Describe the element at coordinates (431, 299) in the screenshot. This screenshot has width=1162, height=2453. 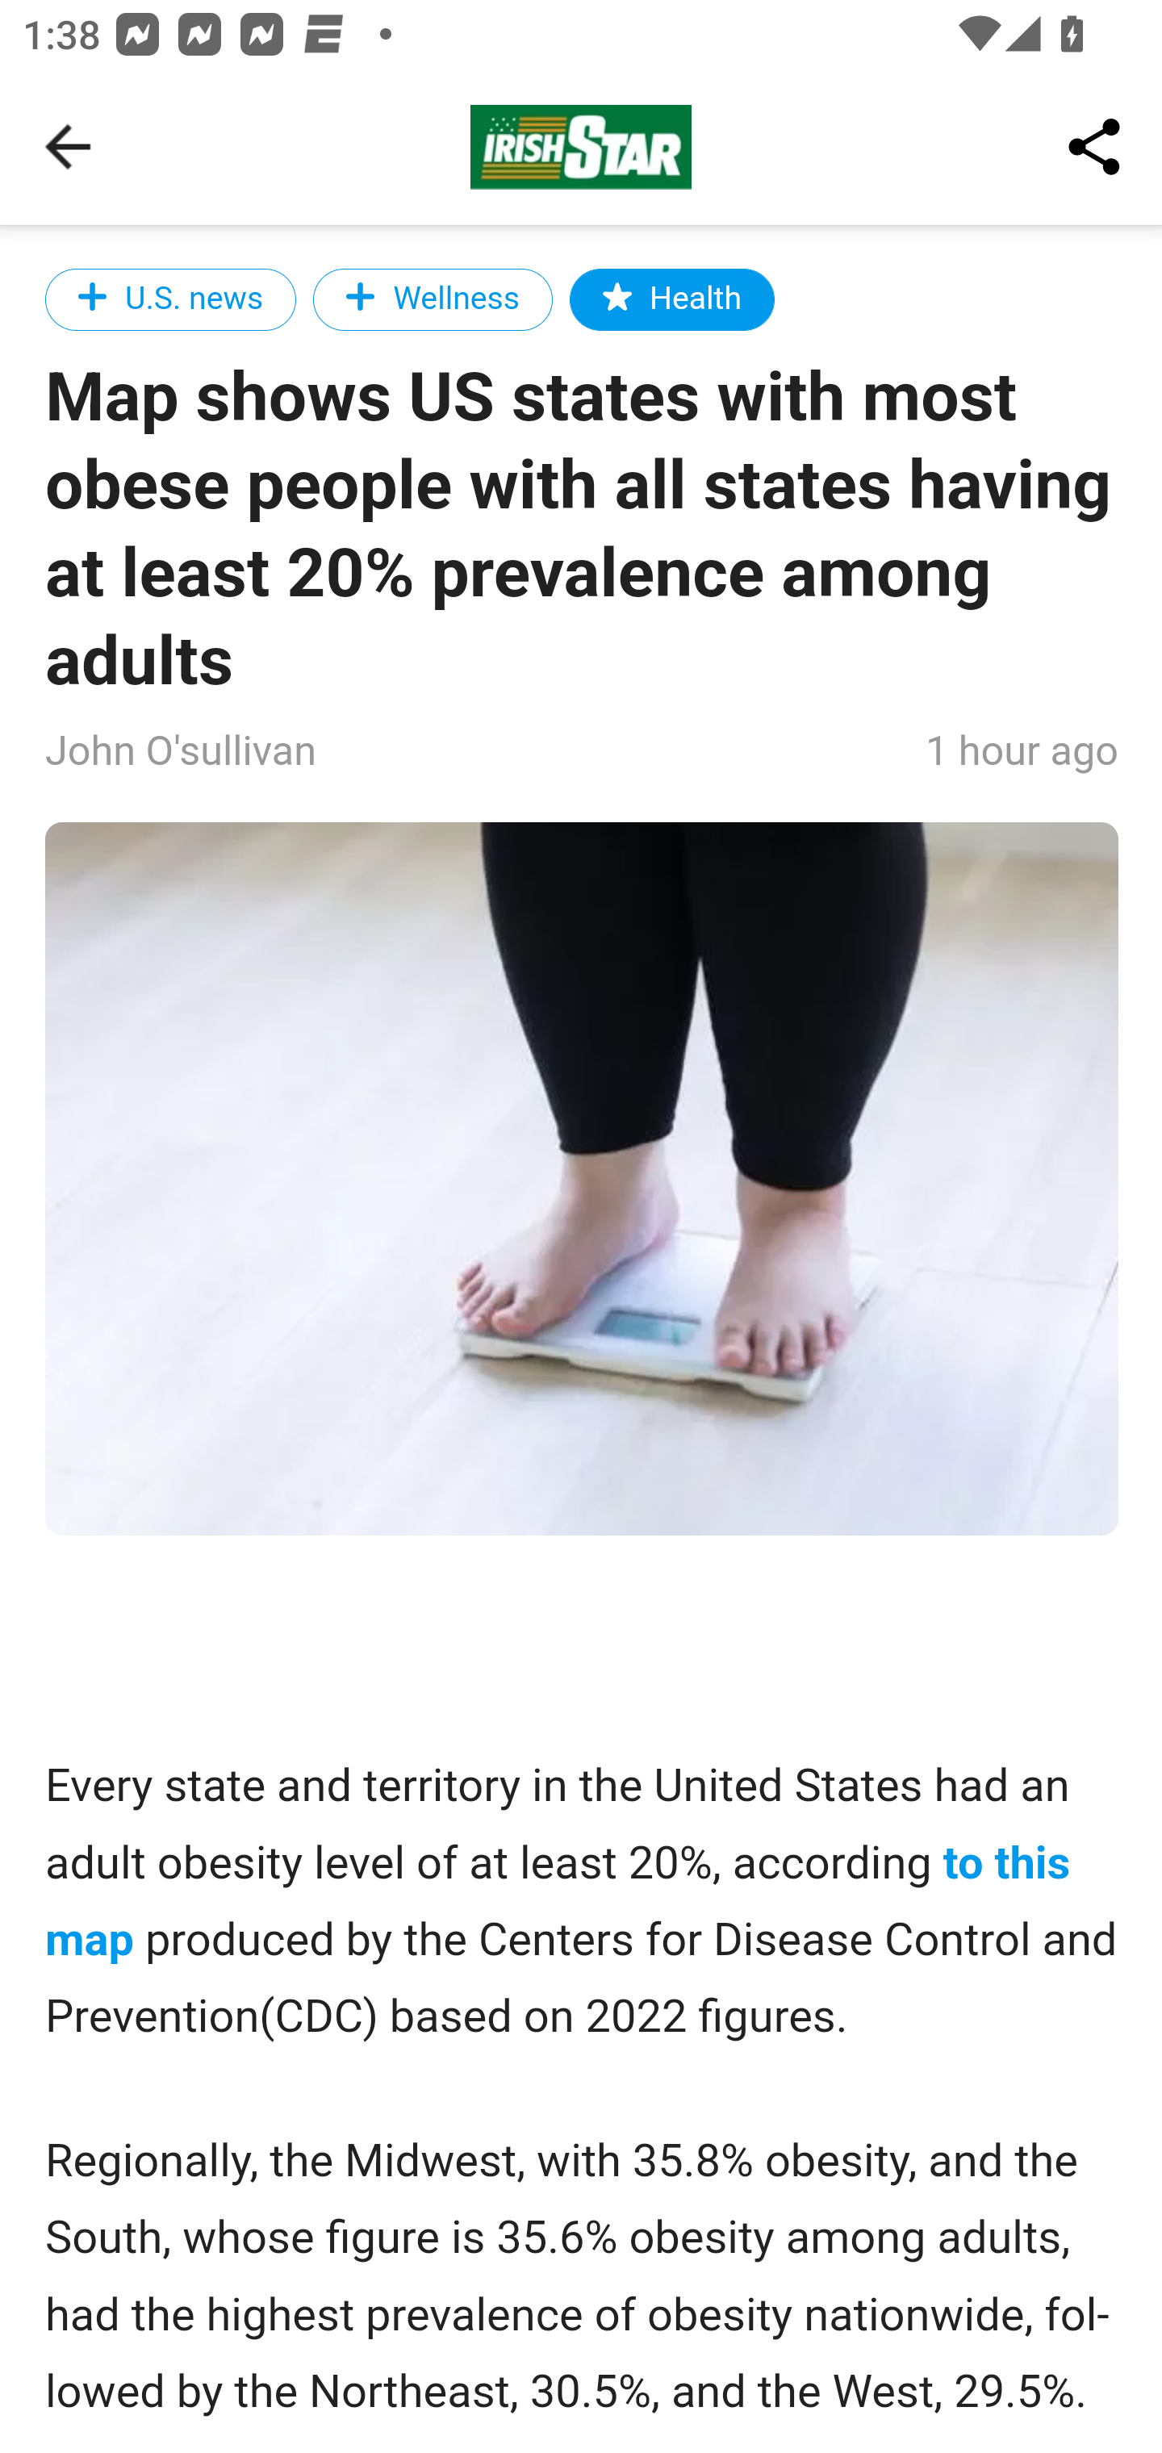
I see `Wellness` at that location.